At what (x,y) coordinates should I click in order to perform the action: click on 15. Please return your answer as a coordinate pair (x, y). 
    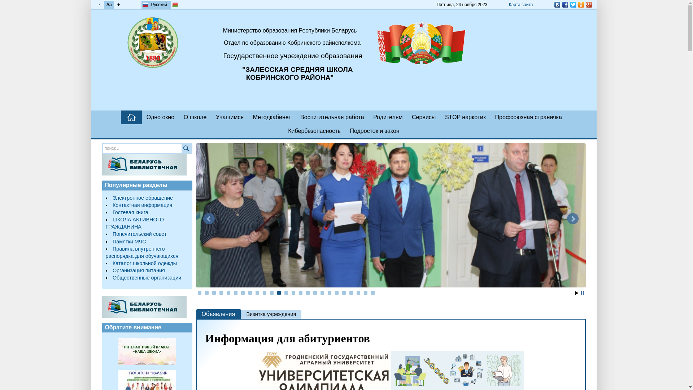
    Looking at the image, I should click on (301, 293).